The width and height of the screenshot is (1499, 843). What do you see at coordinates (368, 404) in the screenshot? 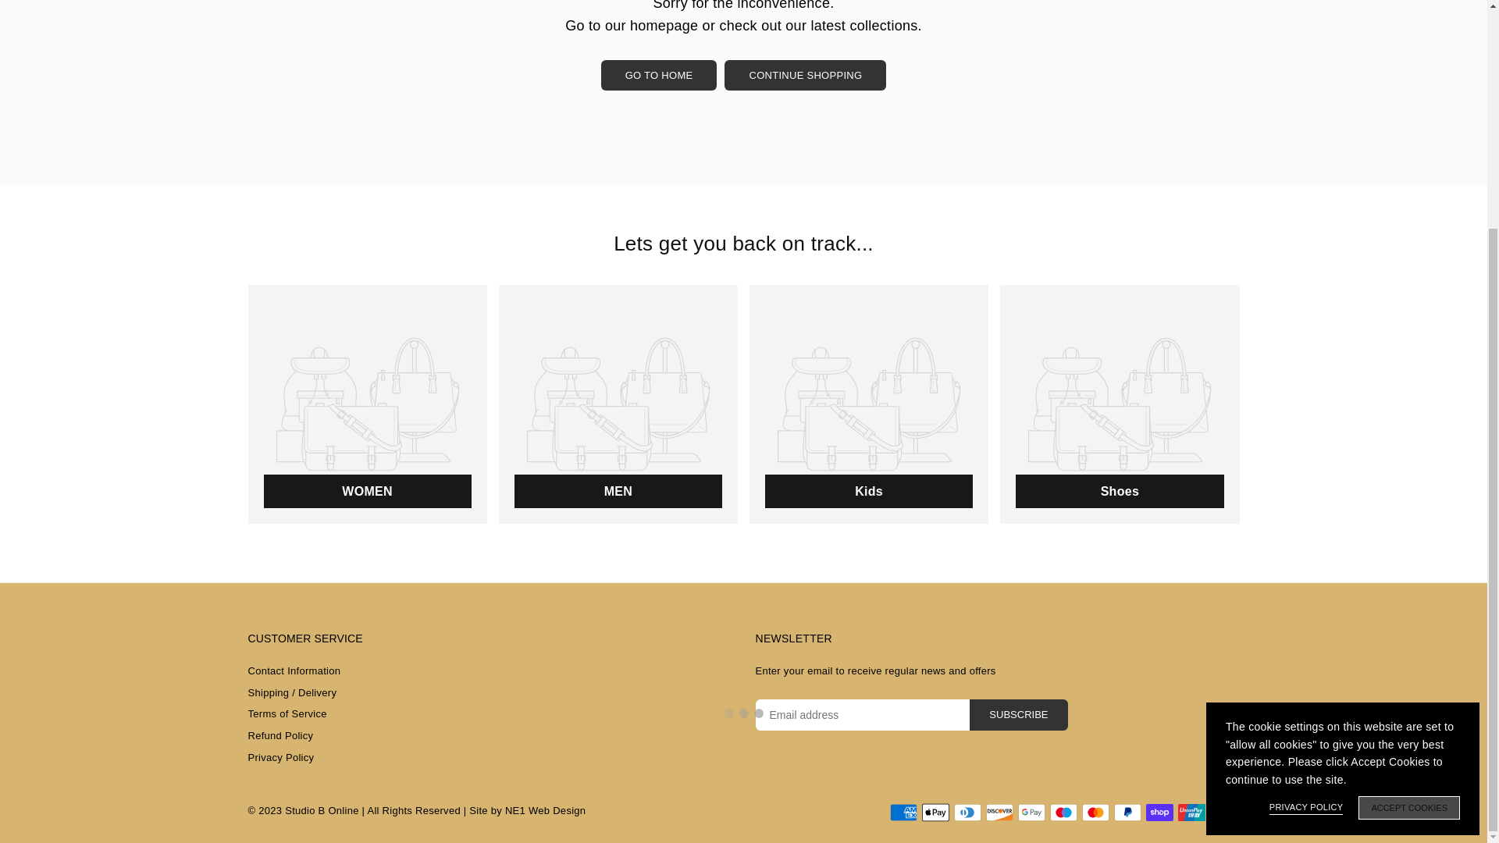
I see `WOMEN` at bounding box center [368, 404].